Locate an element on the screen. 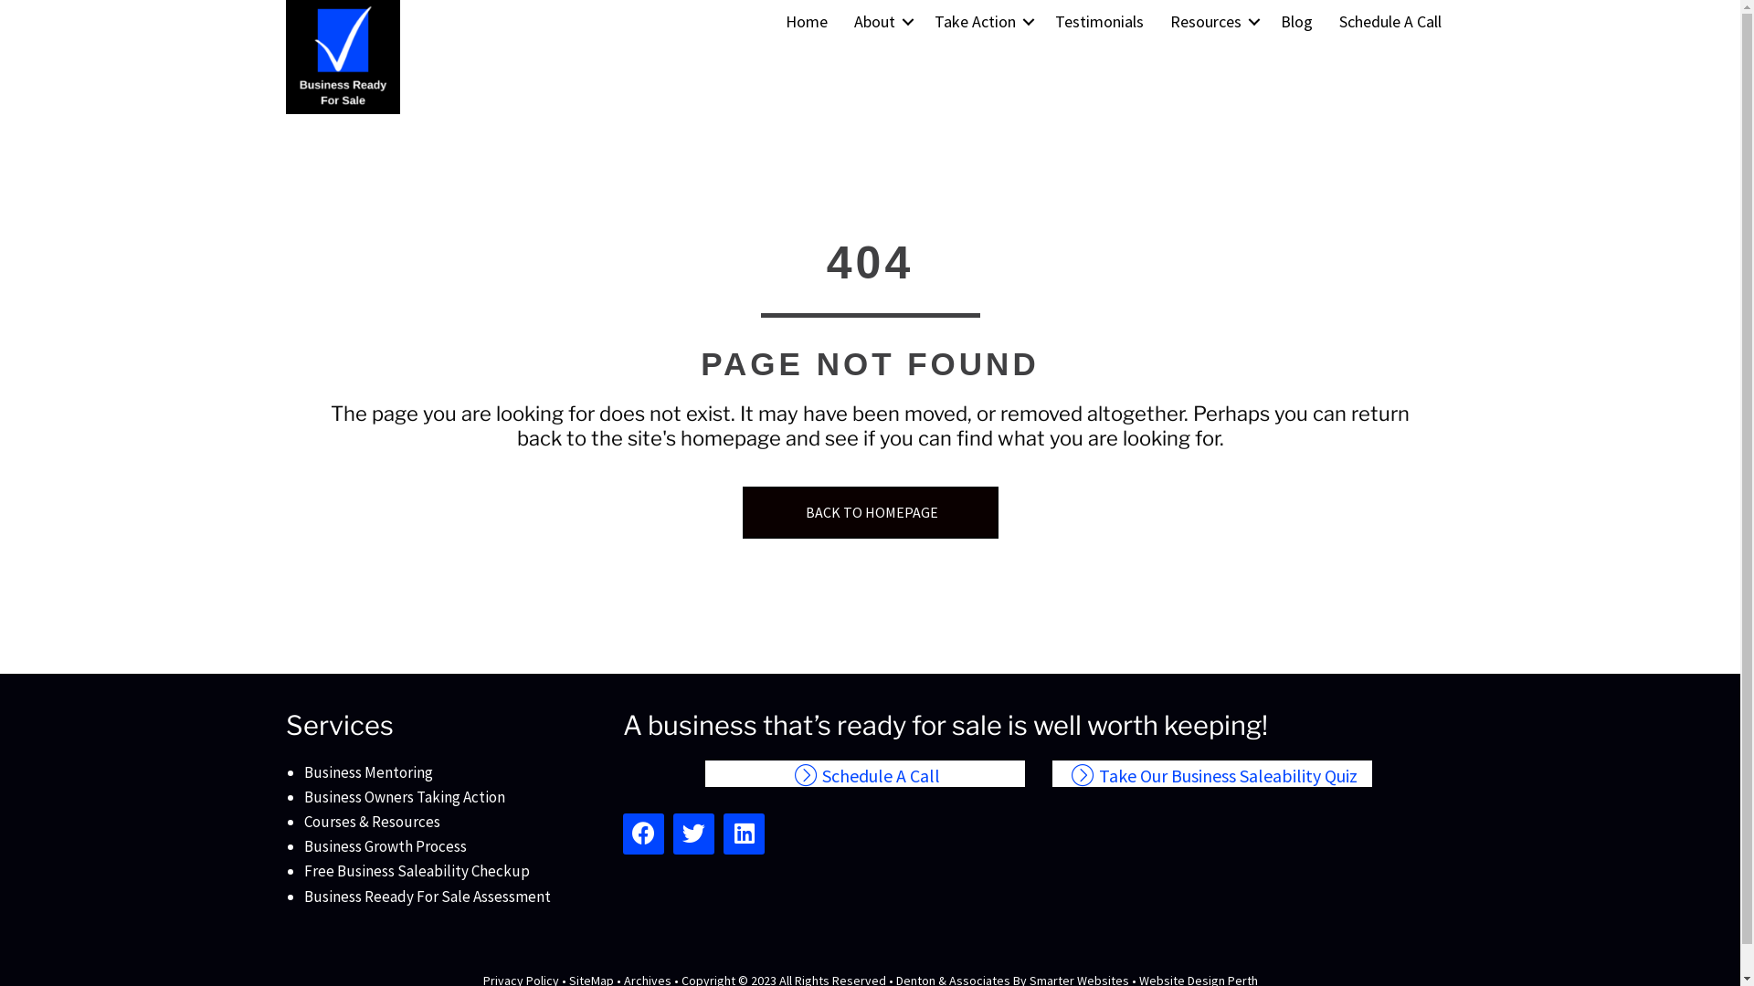  Business Growth Process is located at coordinates (385, 846).